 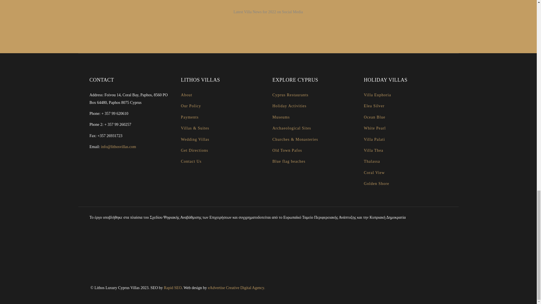 What do you see at coordinates (292, 128) in the screenshot?
I see `Archaeological Sites` at bounding box center [292, 128].